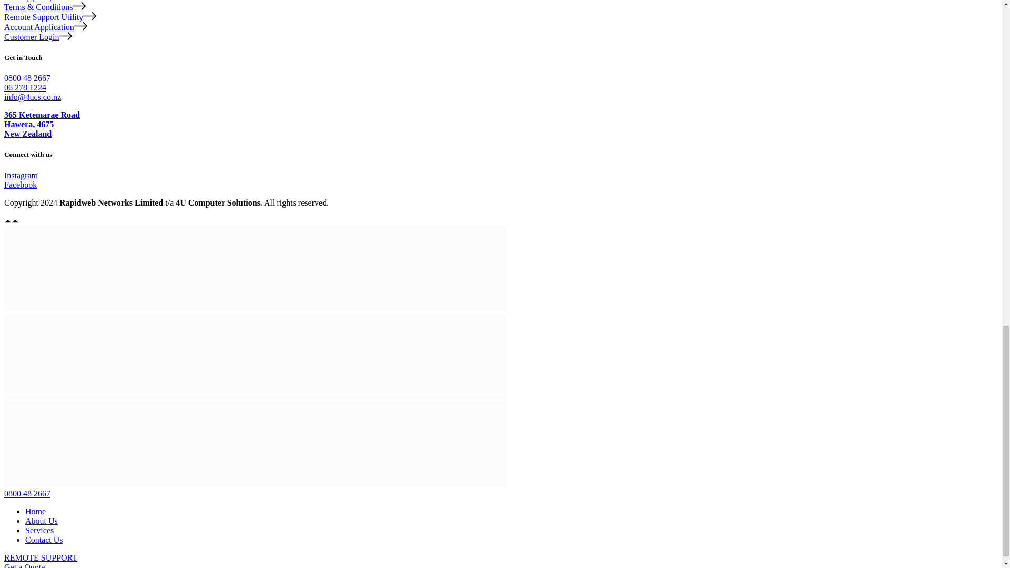 This screenshot has width=1010, height=568. Describe the element at coordinates (28, 124) in the screenshot. I see `Hawera, 4675` at that location.